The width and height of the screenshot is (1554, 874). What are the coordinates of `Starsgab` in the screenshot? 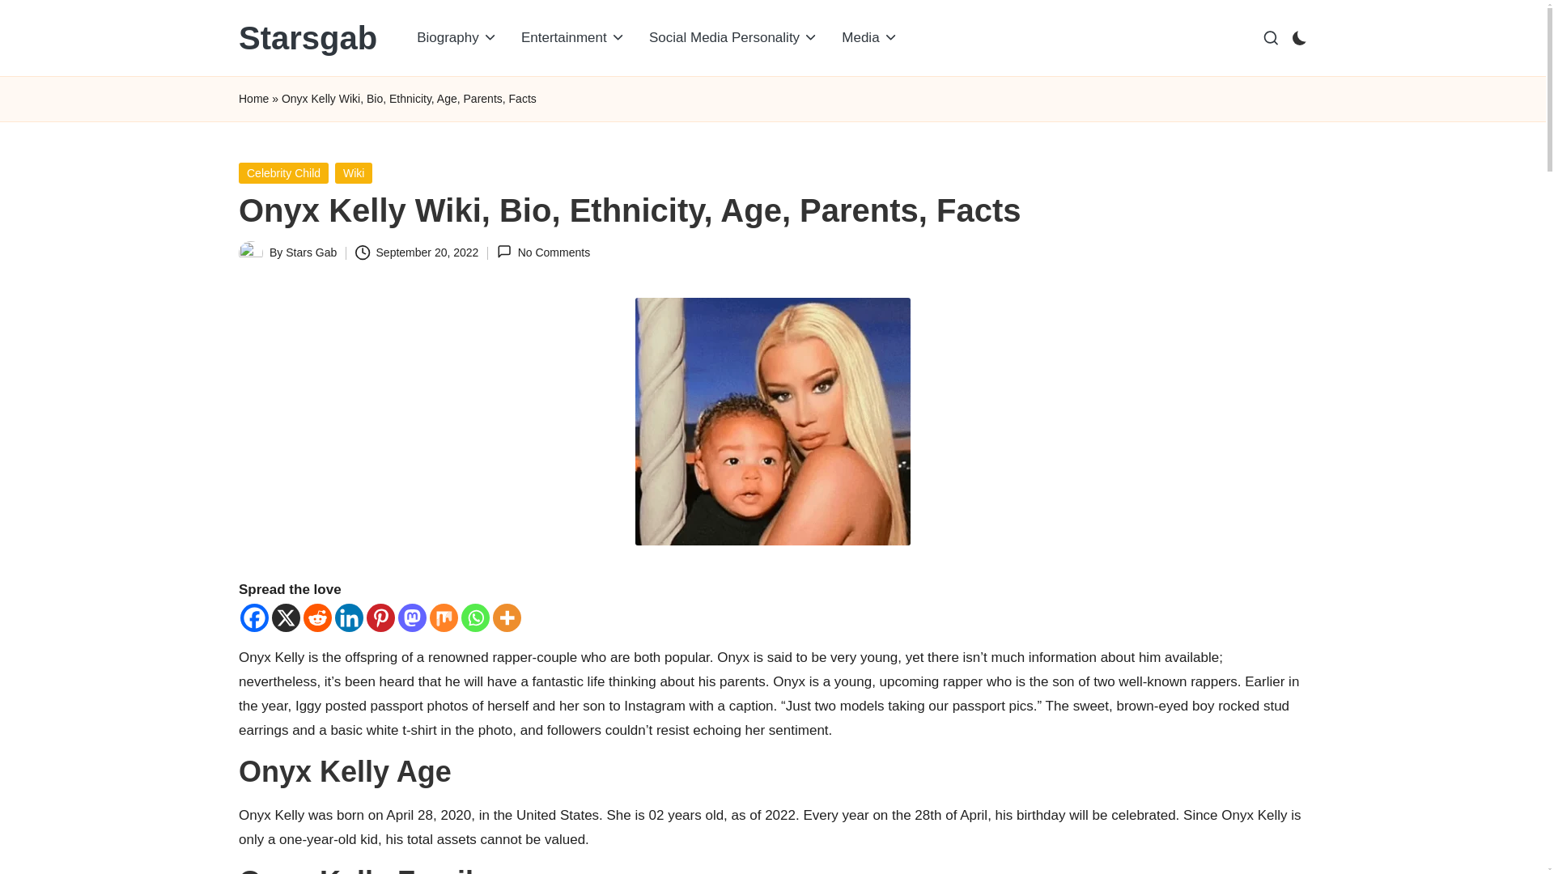 It's located at (308, 37).